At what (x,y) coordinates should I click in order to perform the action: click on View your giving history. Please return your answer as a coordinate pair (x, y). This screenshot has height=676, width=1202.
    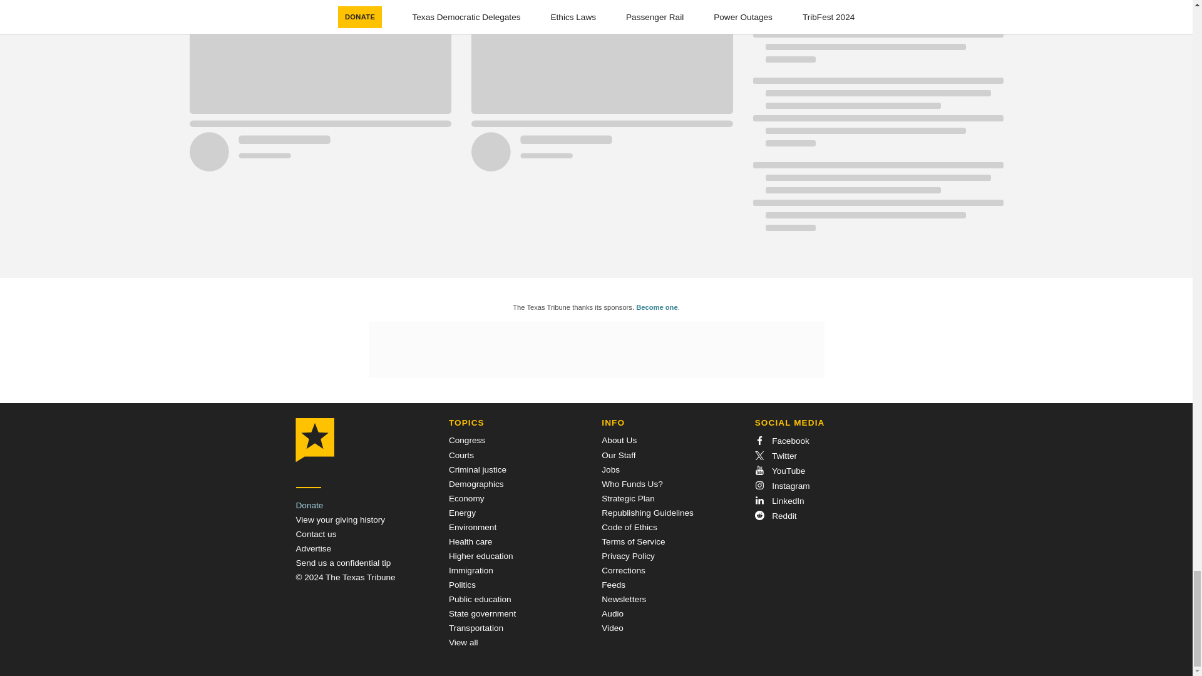
    Looking at the image, I should click on (340, 520).